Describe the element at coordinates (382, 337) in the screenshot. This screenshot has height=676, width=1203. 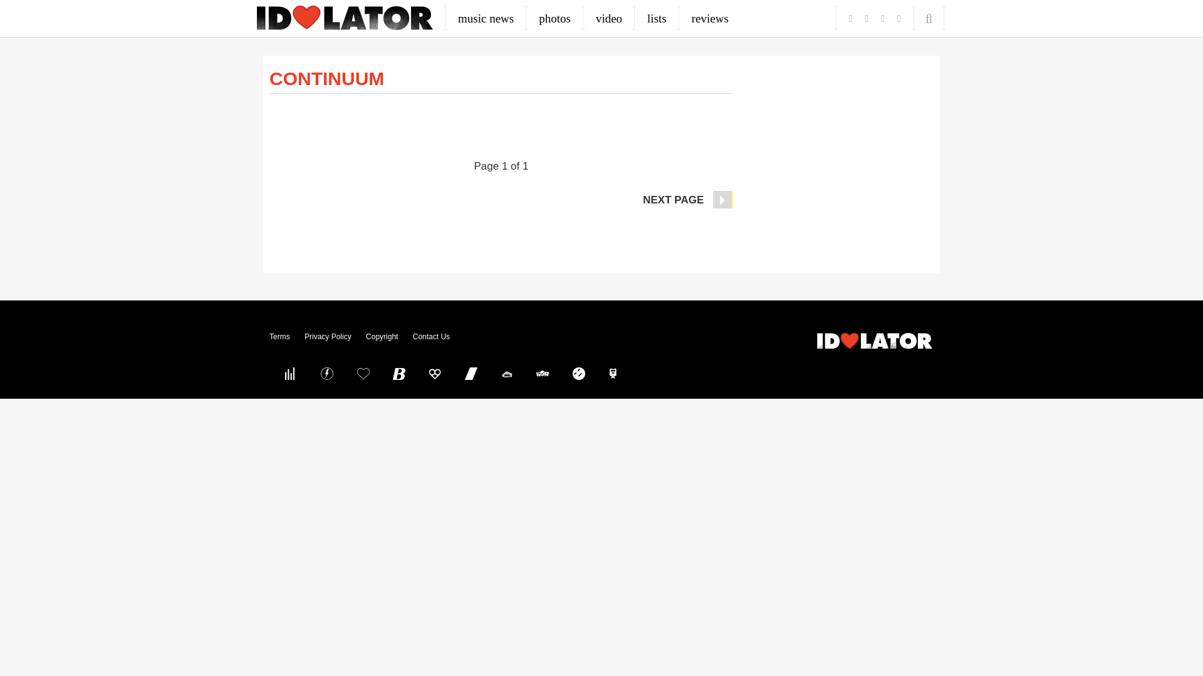
I see `Copyright` at that location.